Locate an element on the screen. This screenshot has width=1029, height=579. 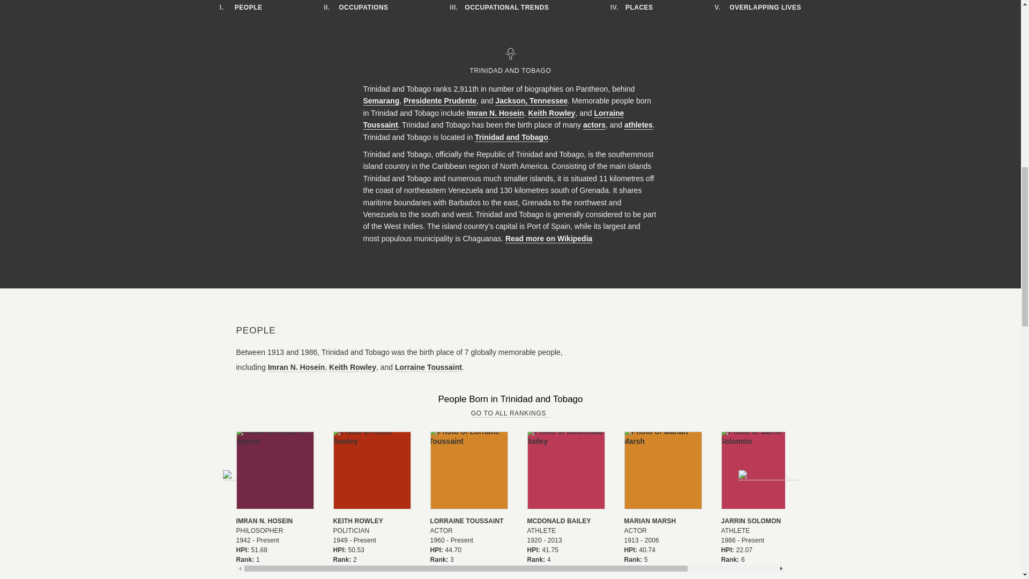
Jackson, Tennessee is located at coordinates (531, 101).